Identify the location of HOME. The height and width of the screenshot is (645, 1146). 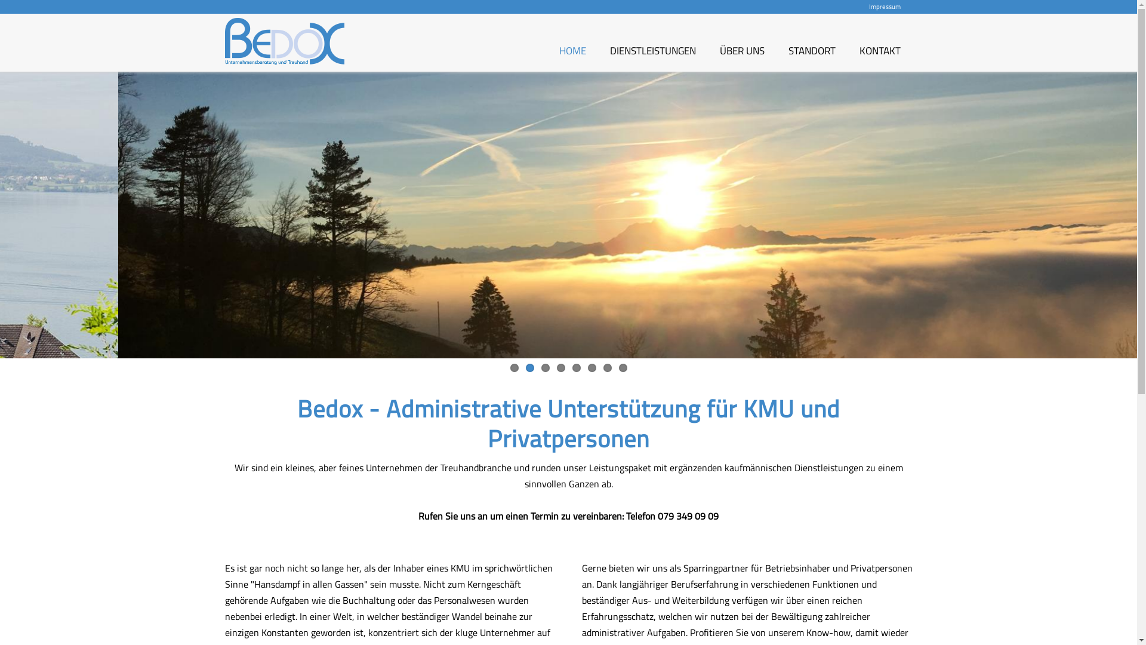
(572, 57).